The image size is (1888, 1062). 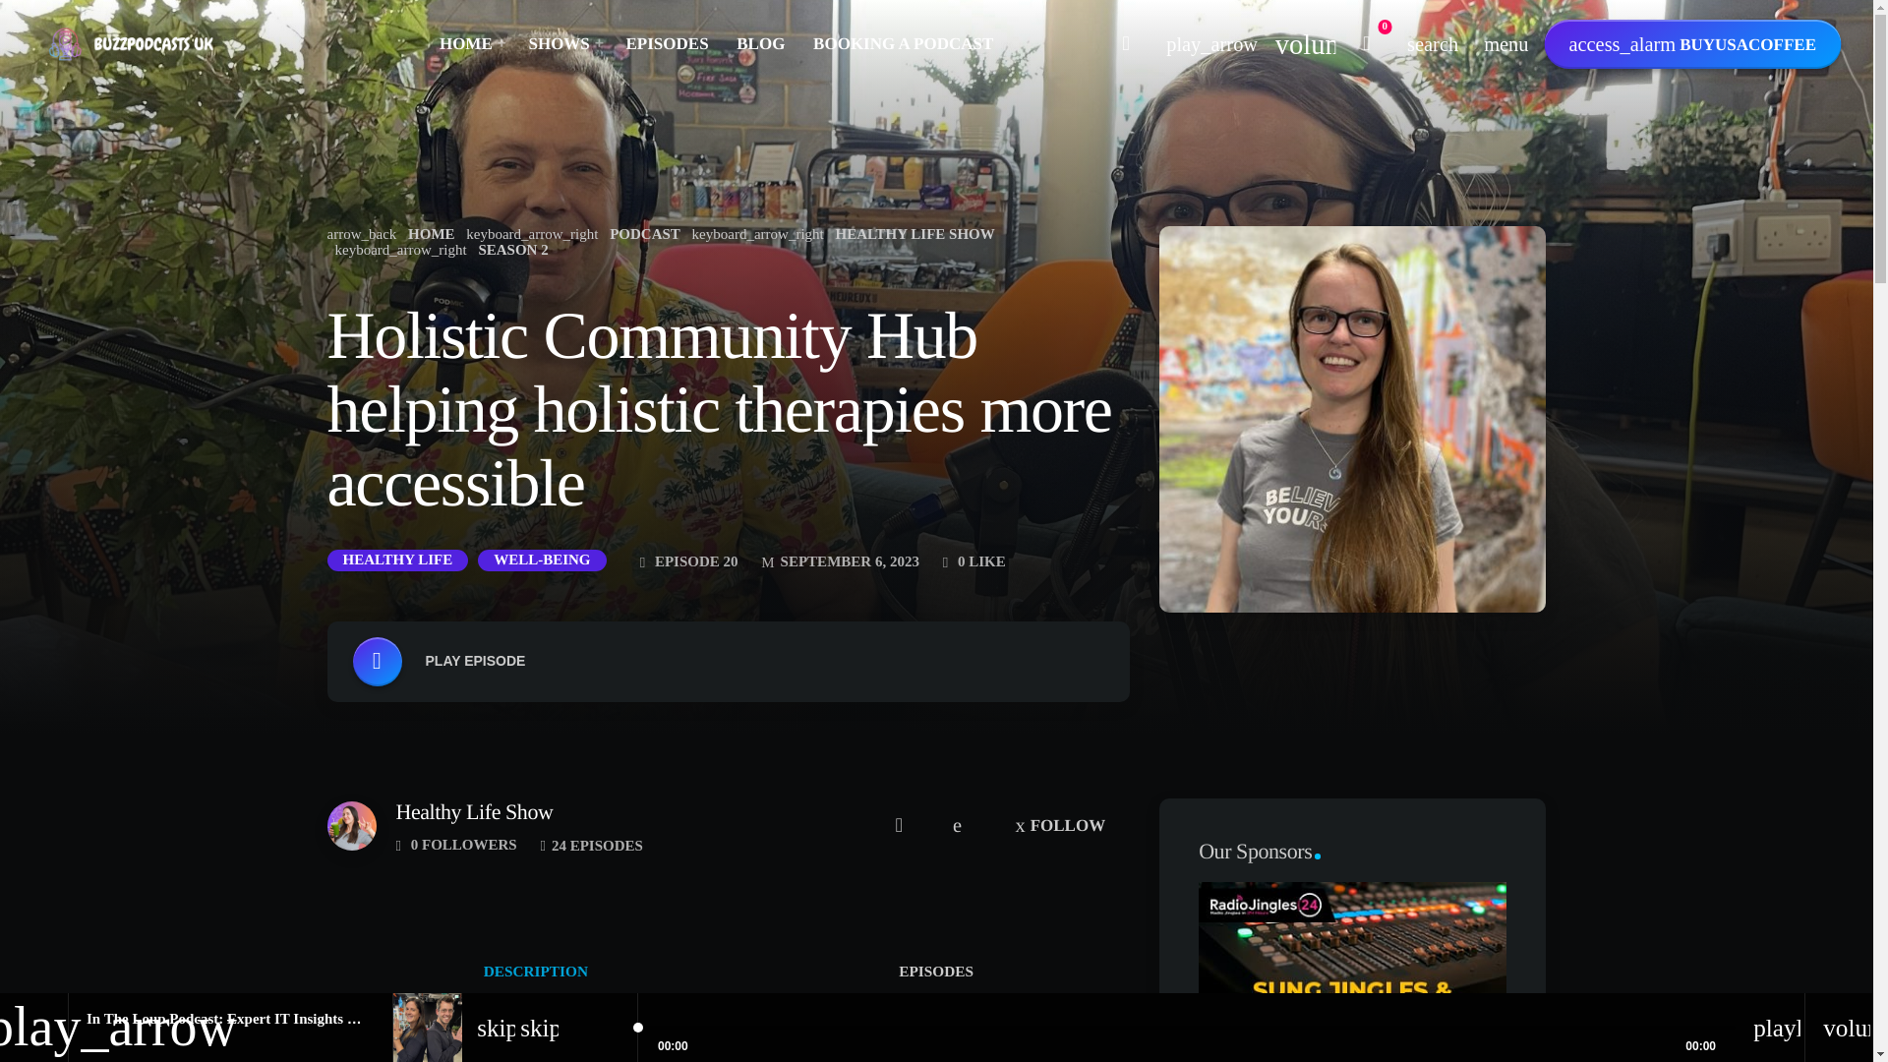 What do you see at coordinates (1506, 44) in the screenshot?
I see `menu` at bounding box center [1506, 44].